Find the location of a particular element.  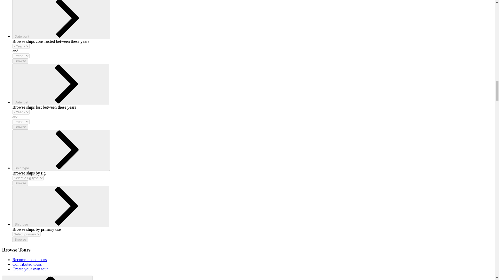

Recommended tours is located at coordinates (30, 259).